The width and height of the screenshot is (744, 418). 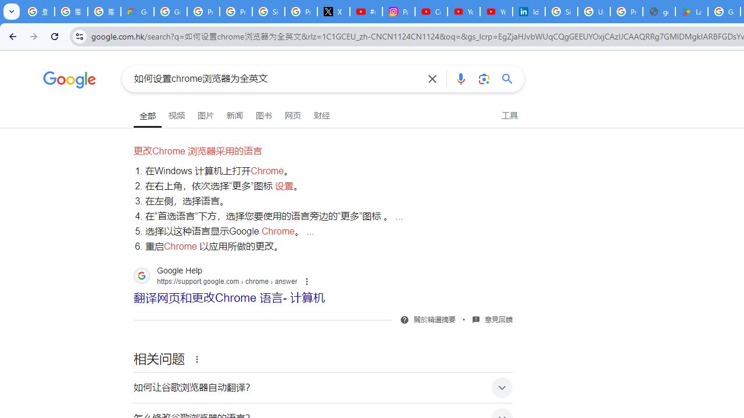 I want to click on Google Cloud Privacy Notice, so click(x=137, y=12).